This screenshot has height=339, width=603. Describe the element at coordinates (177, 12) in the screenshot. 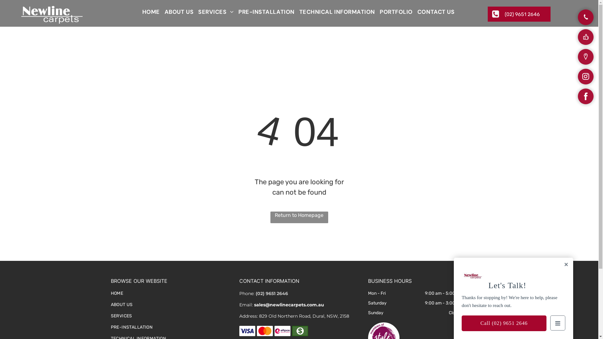

I see `ABOUT US` at that location.